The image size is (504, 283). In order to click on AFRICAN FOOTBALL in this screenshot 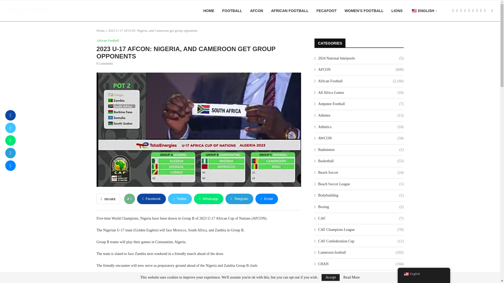, I will do `click(290, 11)`.